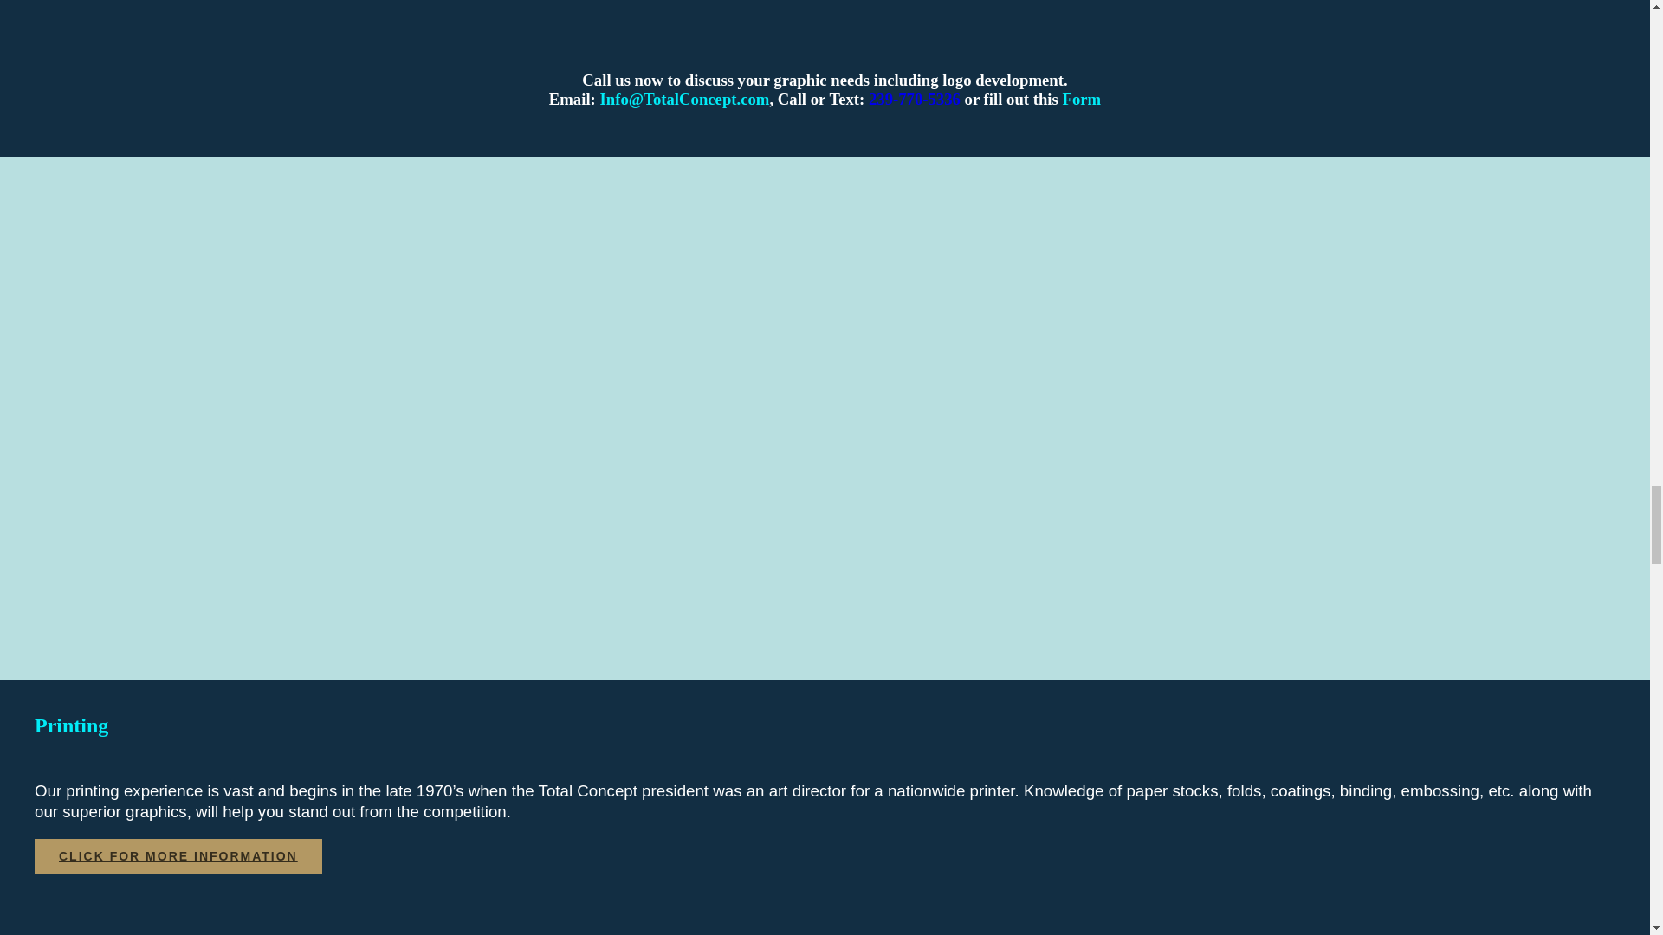  Describe the element at coordinates (1081, 99) in the screenshot. I see `Form` at that location.